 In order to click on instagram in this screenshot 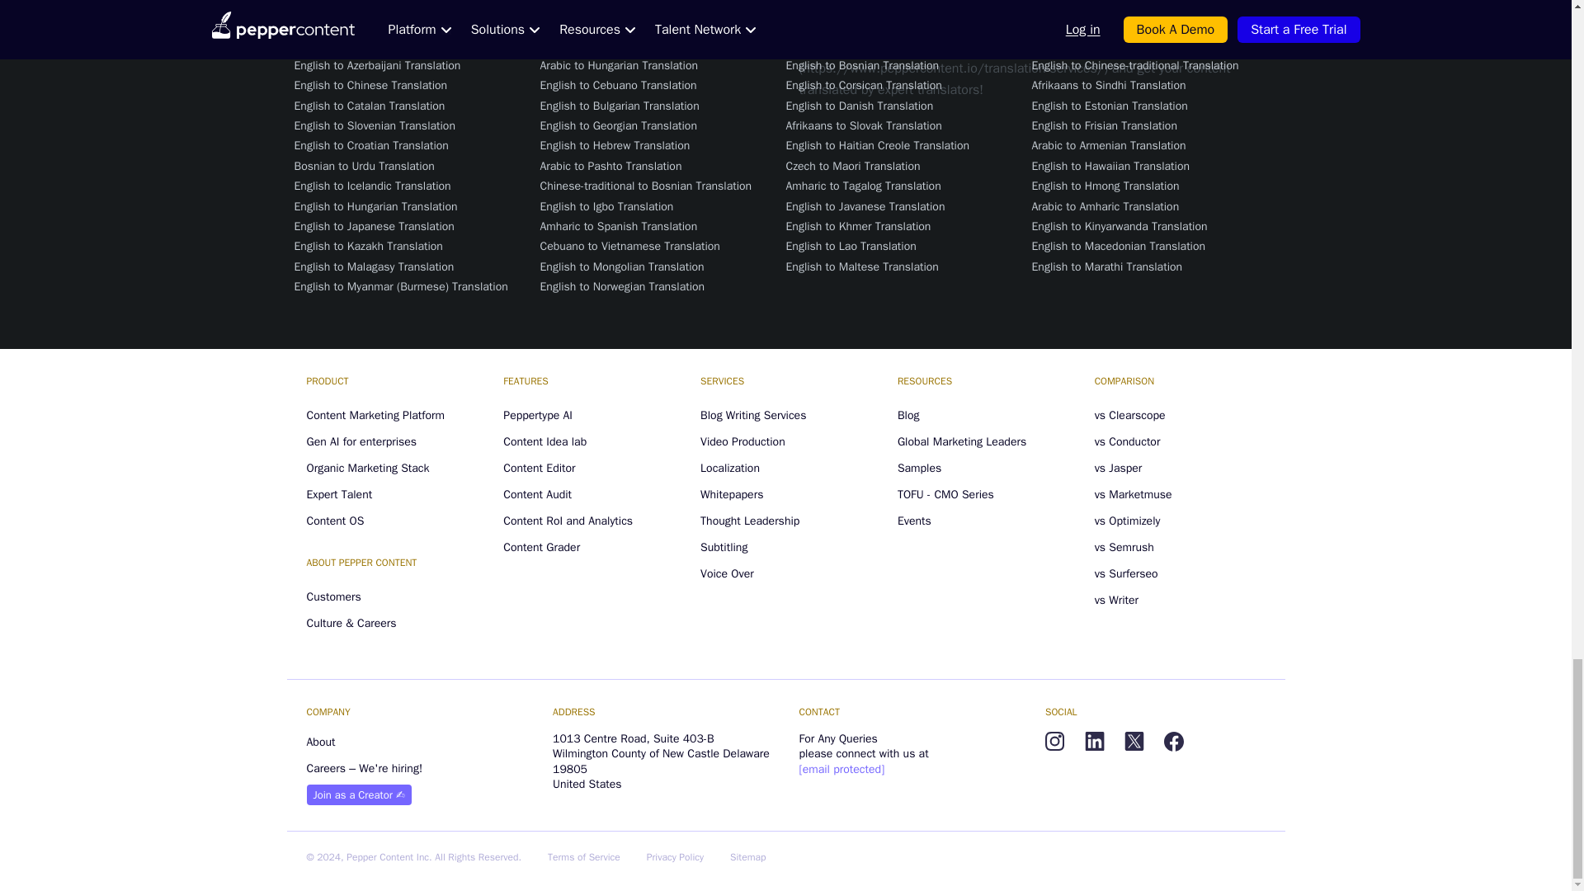, I will do `click(1054, 741)`.